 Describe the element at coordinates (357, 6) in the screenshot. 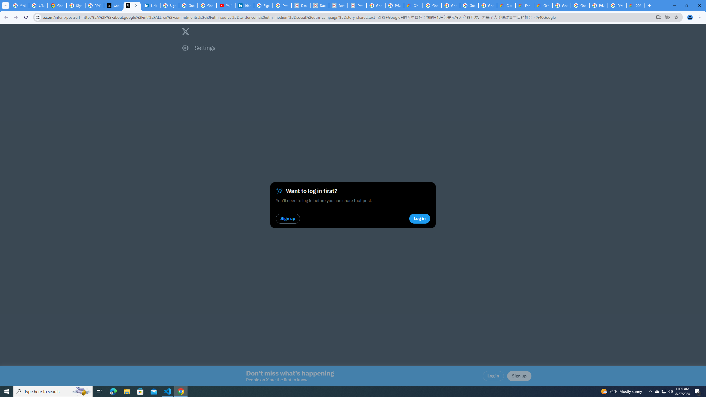

I see `Data Privacy Framework` at that location.